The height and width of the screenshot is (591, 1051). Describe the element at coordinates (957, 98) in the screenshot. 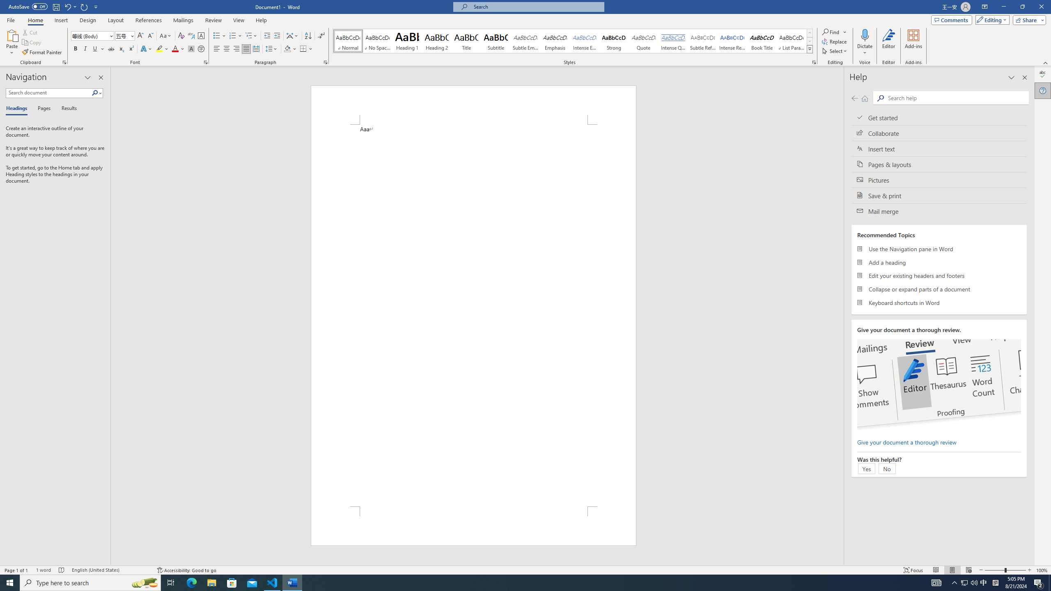

I see `Search` at that location.